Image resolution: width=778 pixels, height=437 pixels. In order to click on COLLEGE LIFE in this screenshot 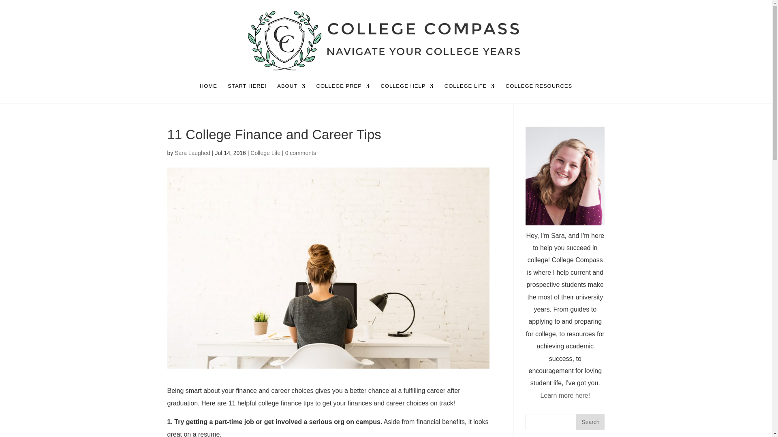, I will do `click(469, 93)`.